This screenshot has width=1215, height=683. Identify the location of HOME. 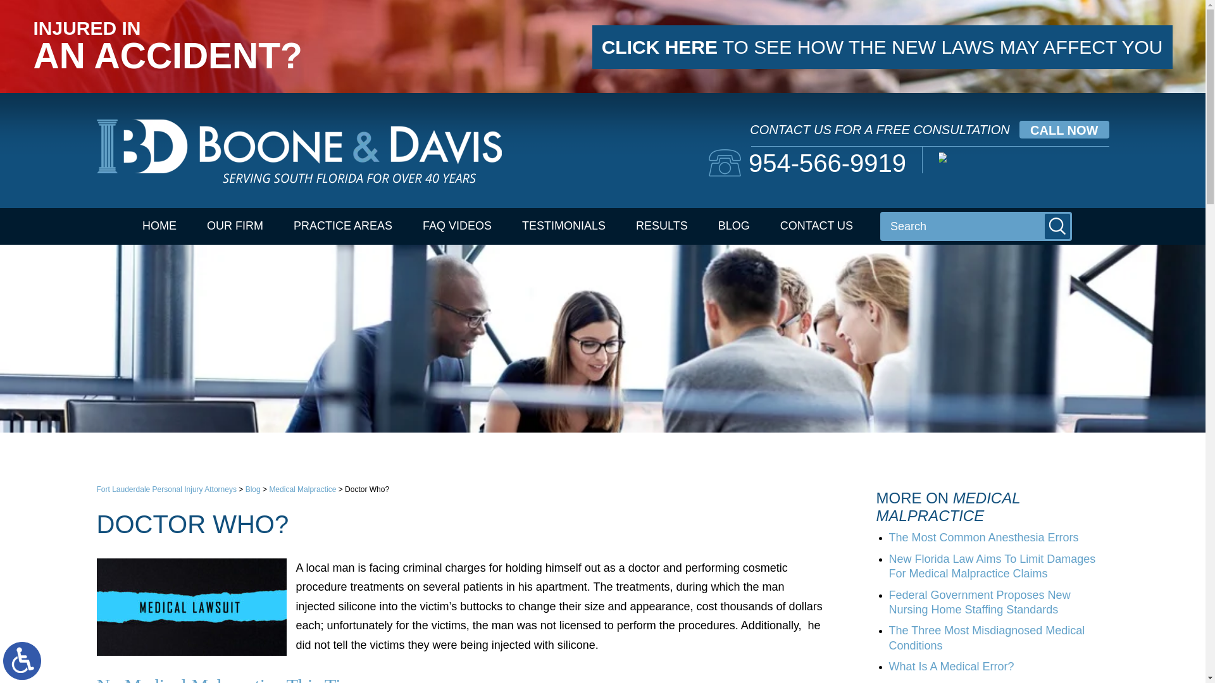
(159, 226).